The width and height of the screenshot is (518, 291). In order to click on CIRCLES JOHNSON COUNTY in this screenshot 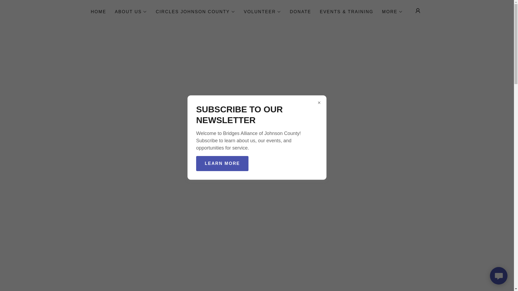, I will do `click(195, 12)`.